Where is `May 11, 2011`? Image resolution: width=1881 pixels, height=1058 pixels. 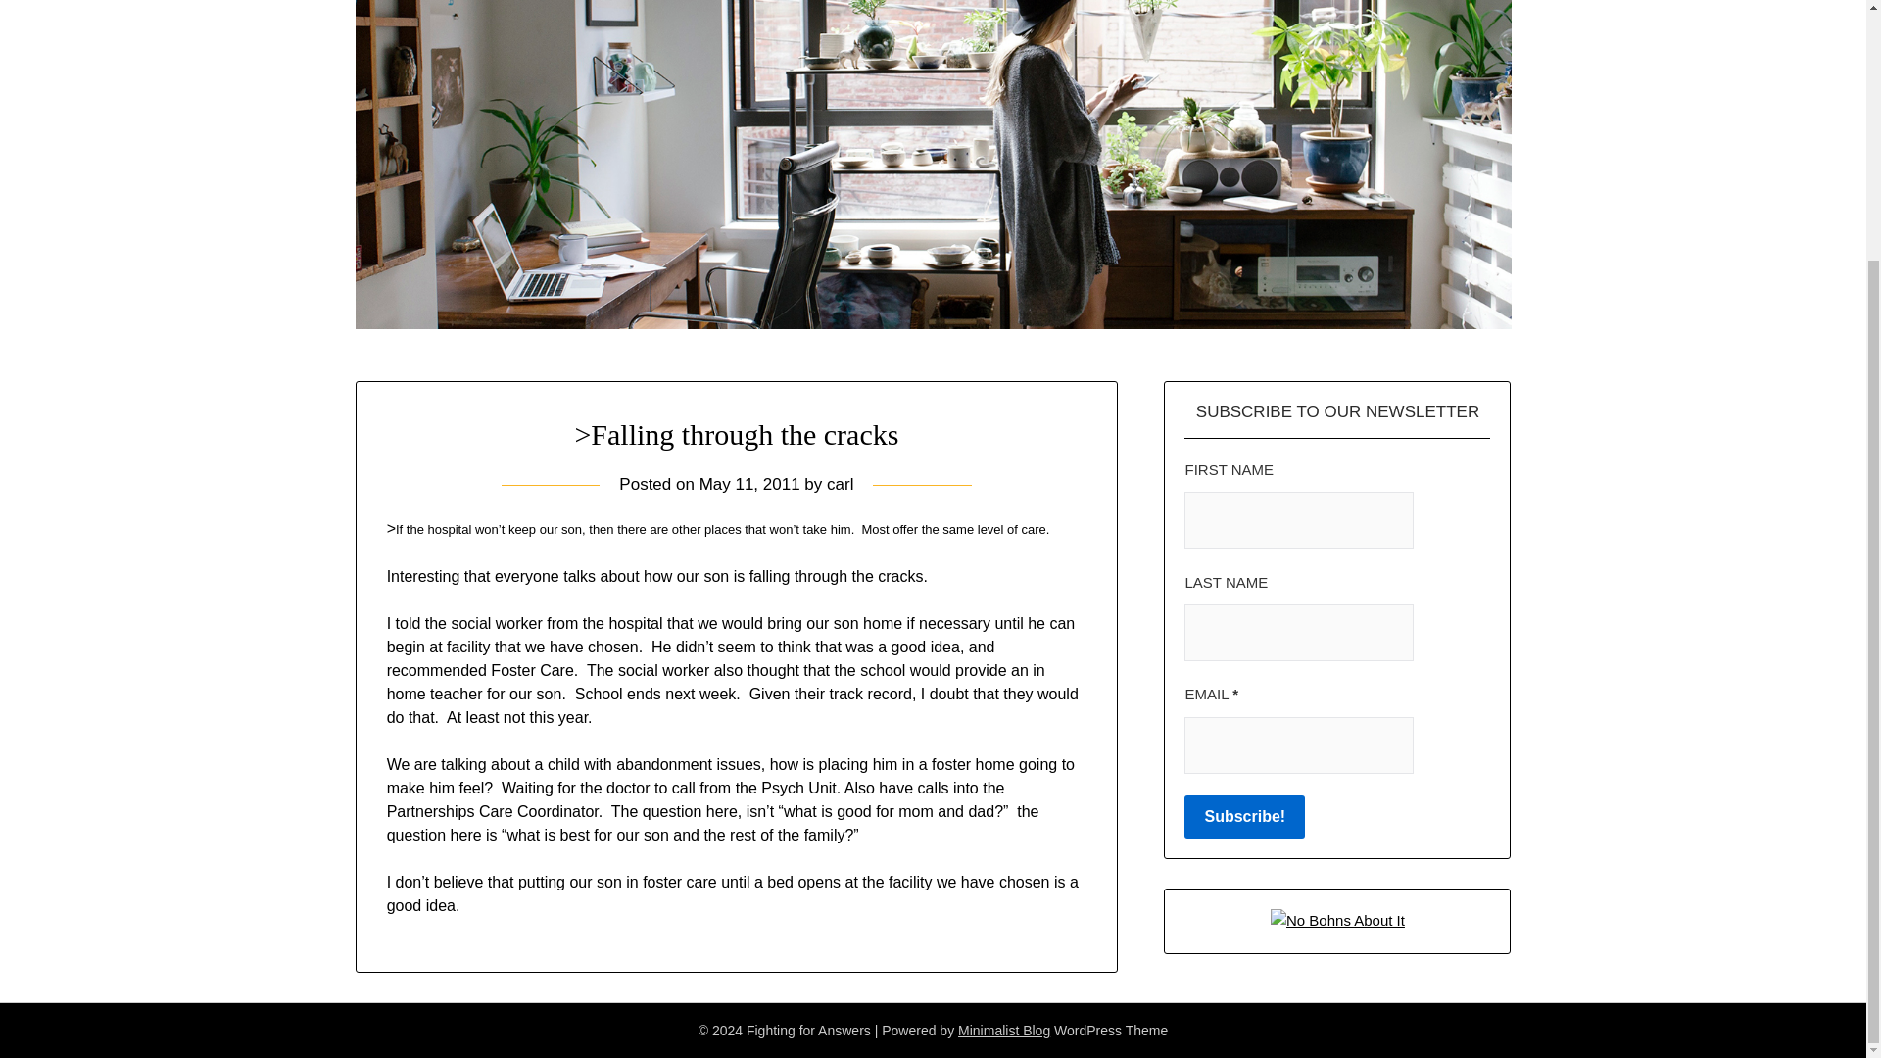 May 11, 2011 is located at coordinates (750, 484).